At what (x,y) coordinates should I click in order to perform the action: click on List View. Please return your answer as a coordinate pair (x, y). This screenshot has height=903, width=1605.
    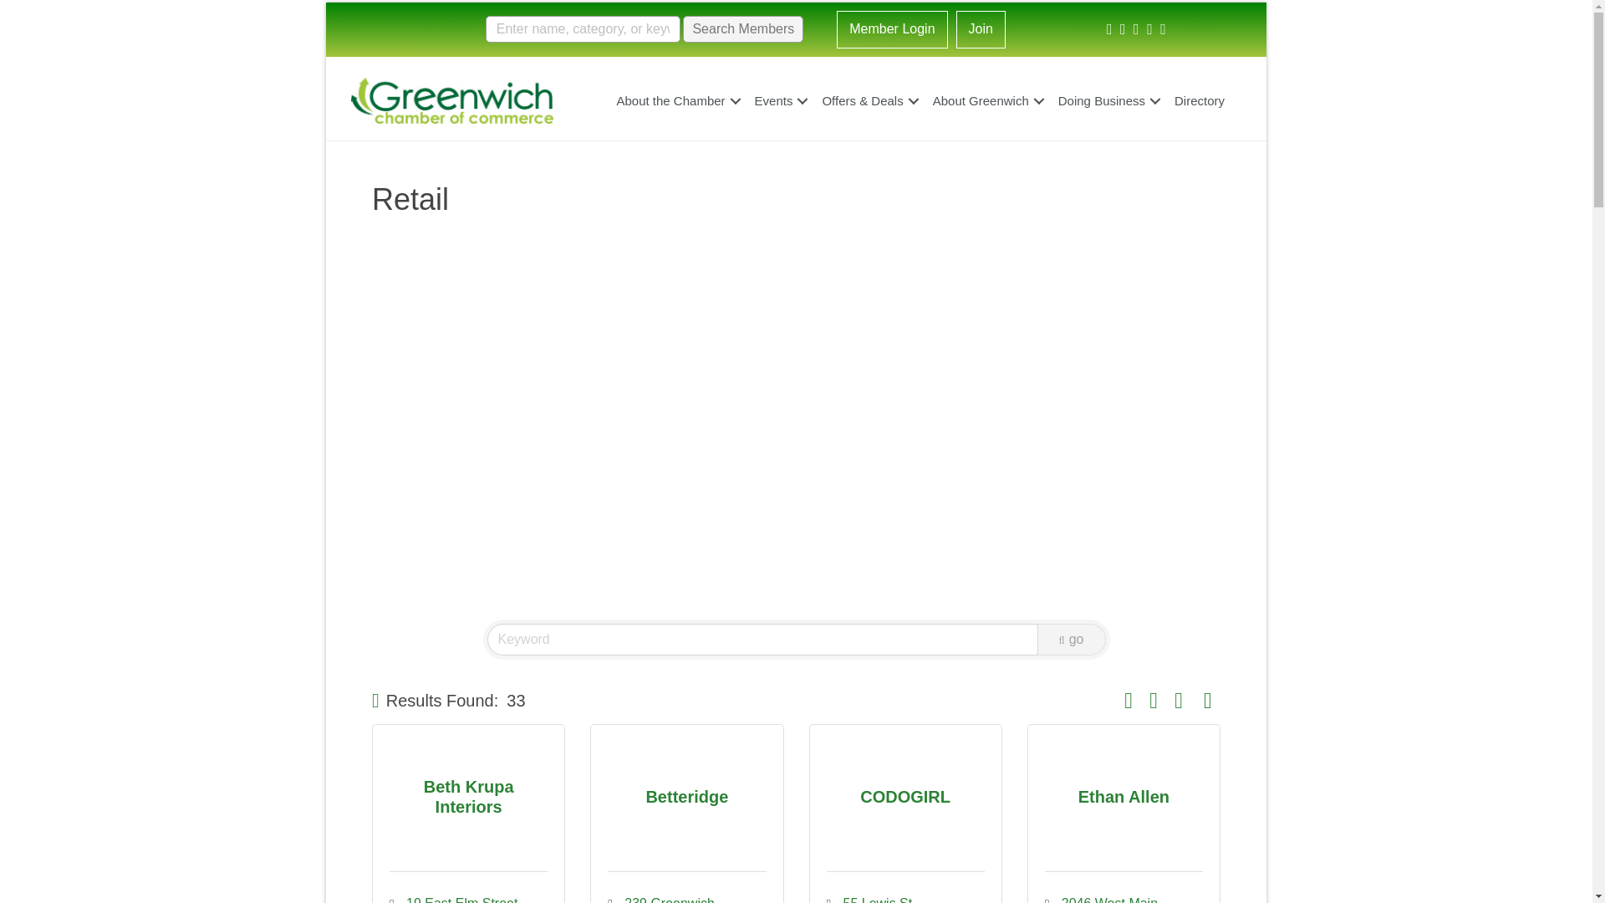
    Looking at the image, I should click on (1207, 701).